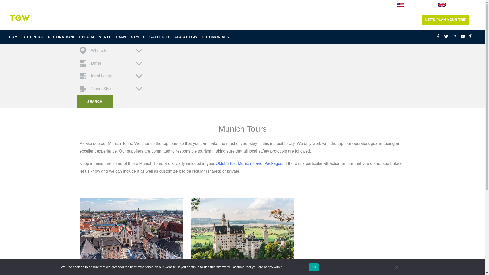 Image resolution: width=489 pixels, height=275 pixels. What do you see at coordinates (67, 4) in the screenshot?
I see `Wild O Meter` at bounding box center [67, 4].